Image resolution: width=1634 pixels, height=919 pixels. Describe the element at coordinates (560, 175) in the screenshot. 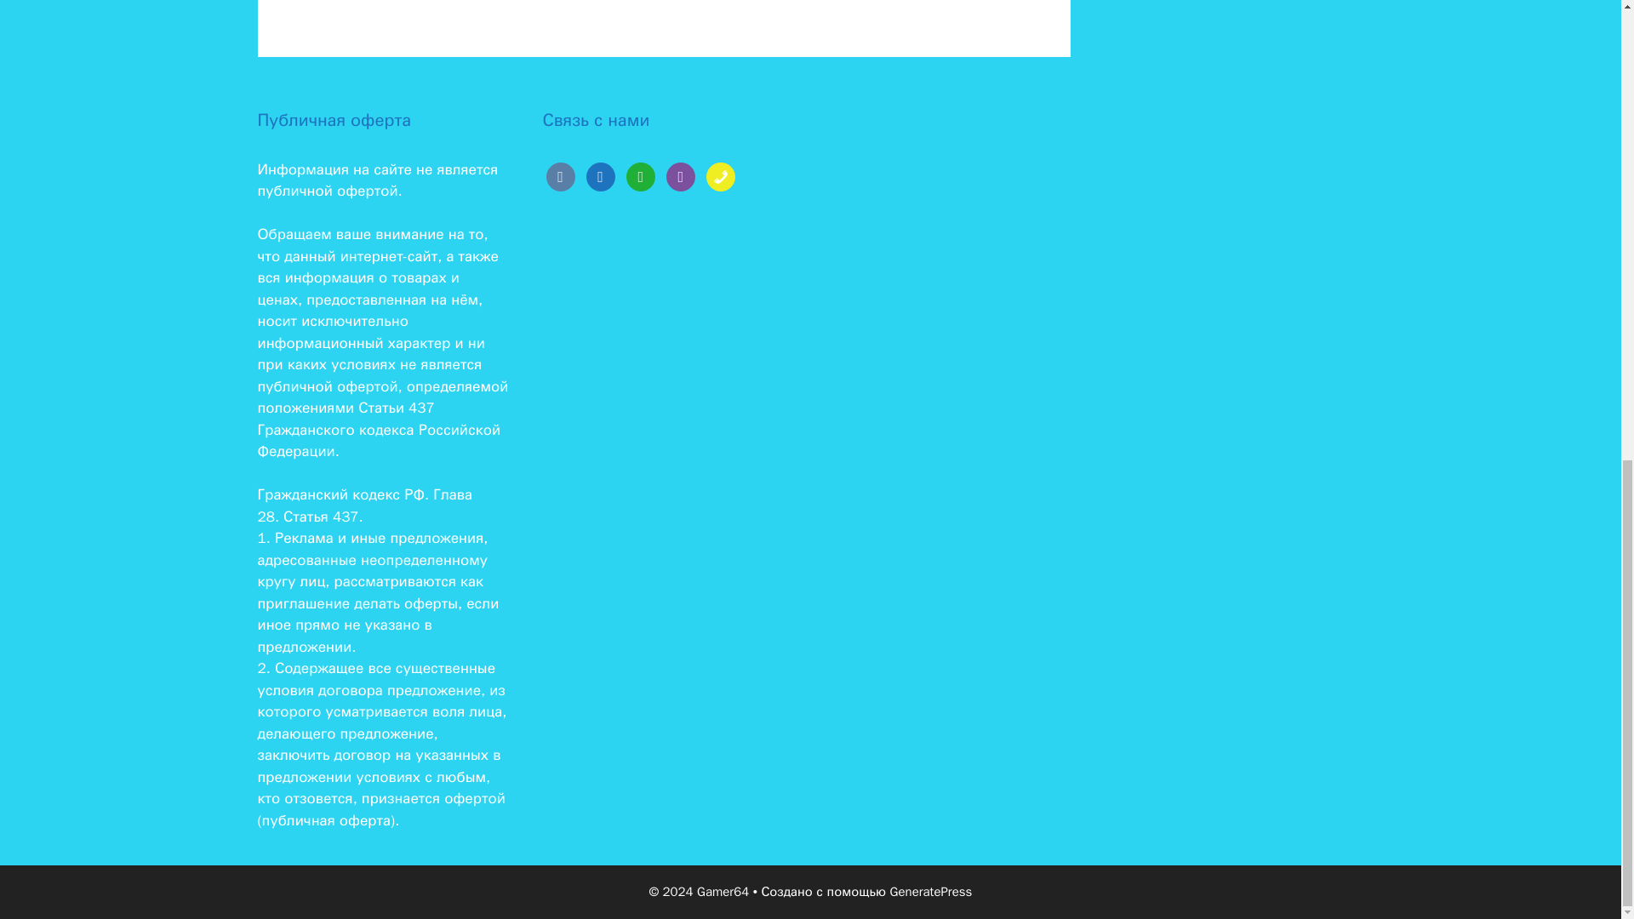

I see `Default Label` at that location.